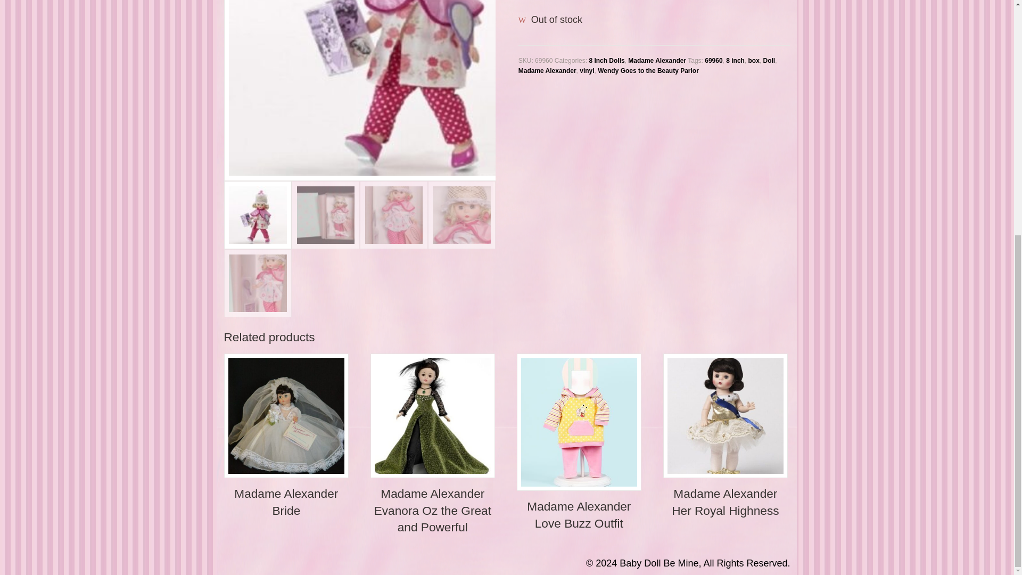  Describe the element at coordinates (648, 71) in the screenshot. I see `Wendy Goes to the Beauty Parlor` at that location.